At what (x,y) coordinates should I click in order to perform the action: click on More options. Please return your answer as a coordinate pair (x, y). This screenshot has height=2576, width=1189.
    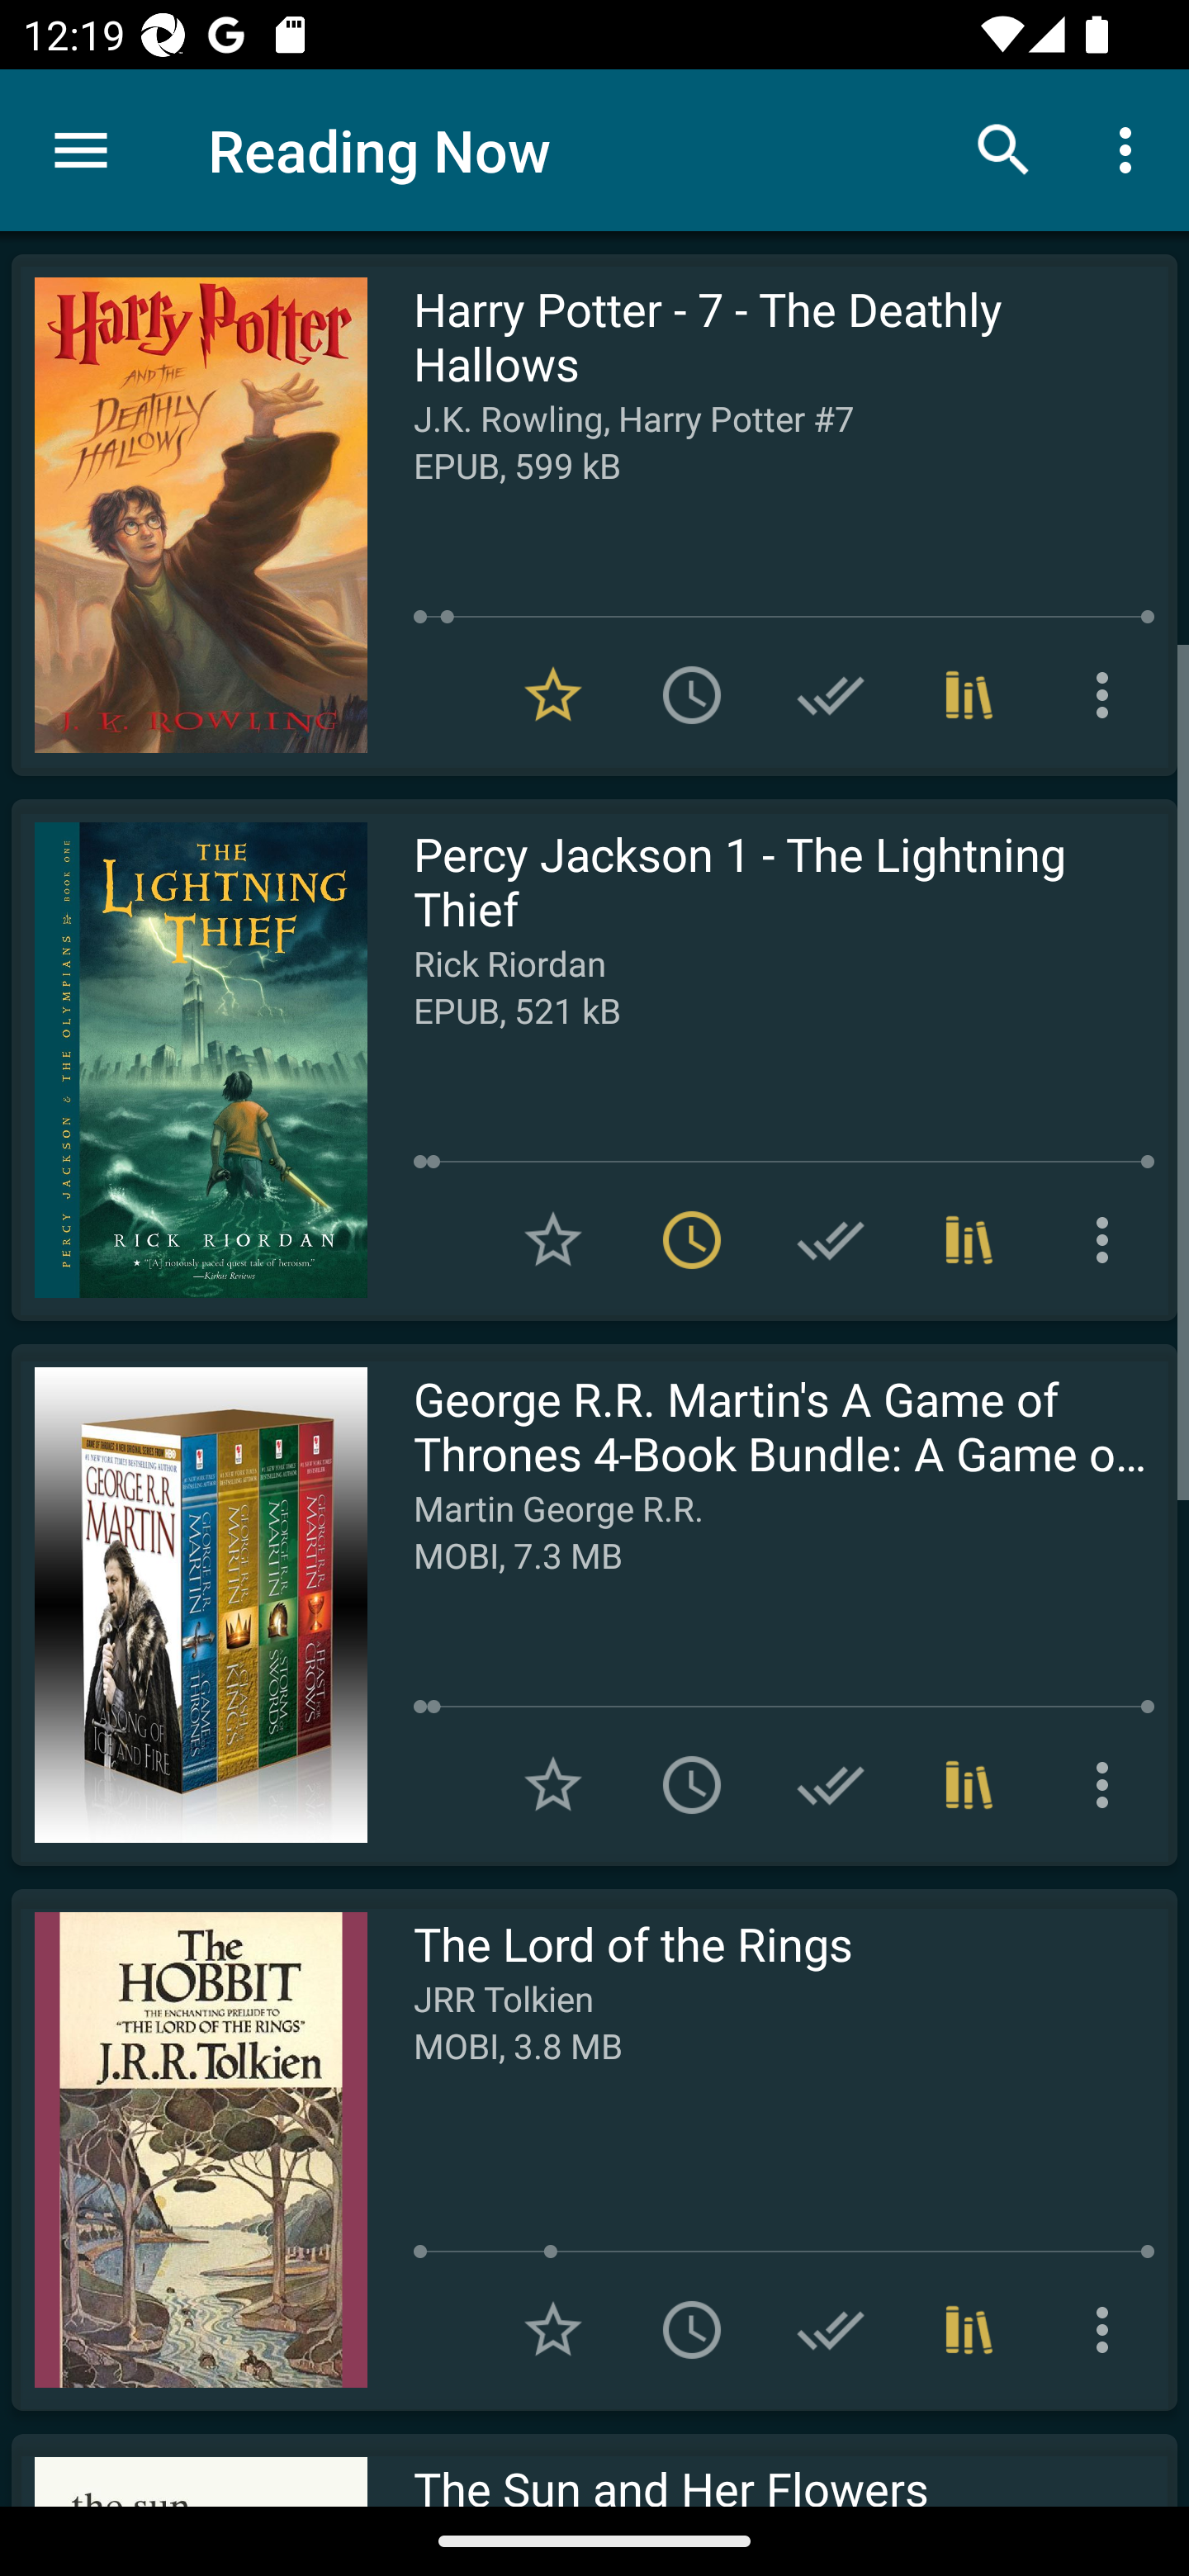
    Looking at the image, I should click on (1108, 2330).